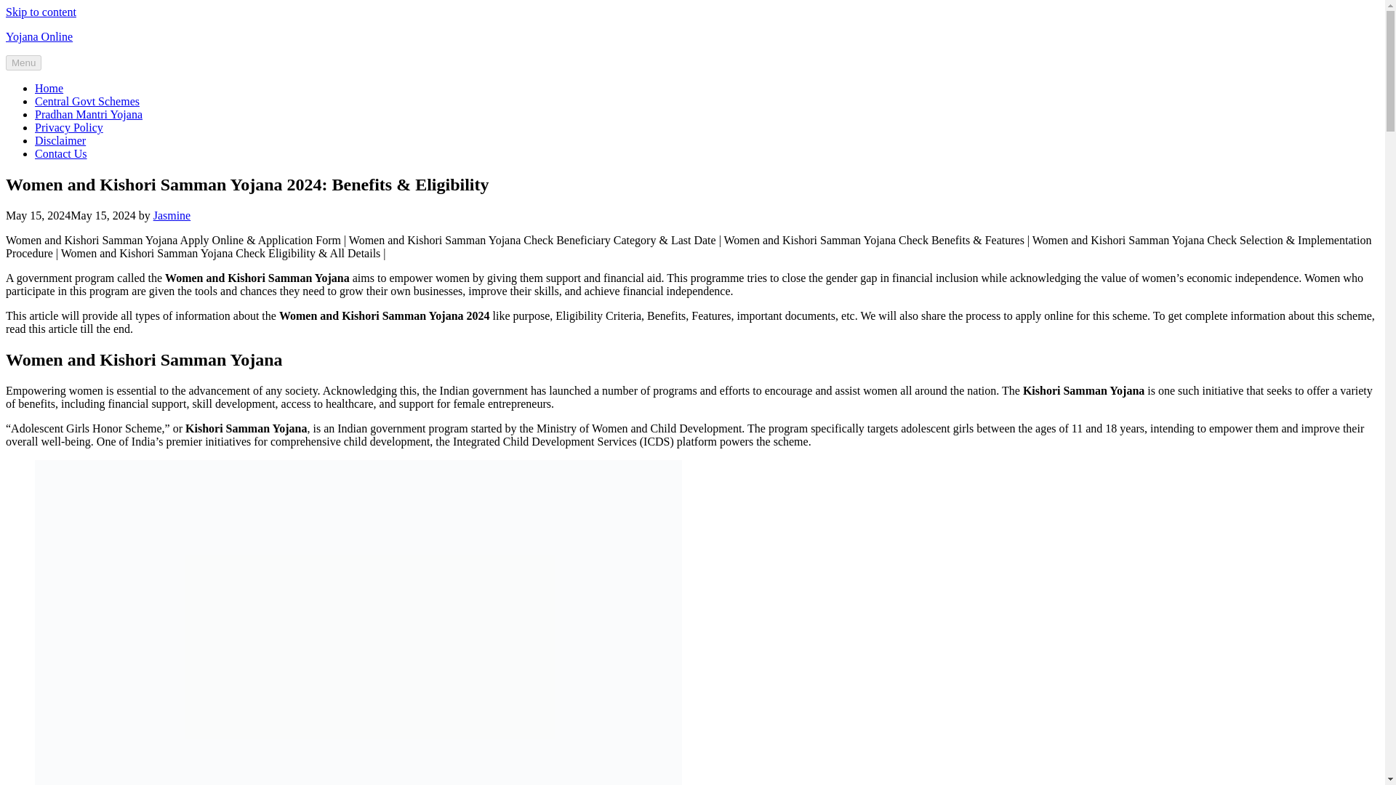 The image size is (1396, 785). Describe the element at coordinates (61, 154) in the screenshot. I see `Contact Us` at that location.